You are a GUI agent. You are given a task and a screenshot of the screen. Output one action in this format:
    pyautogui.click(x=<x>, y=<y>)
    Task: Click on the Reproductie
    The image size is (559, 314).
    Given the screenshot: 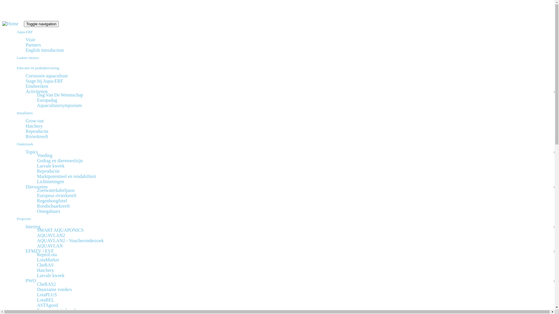 What is the action you would take?
    pyautogui.click(x=37, y=131)
    